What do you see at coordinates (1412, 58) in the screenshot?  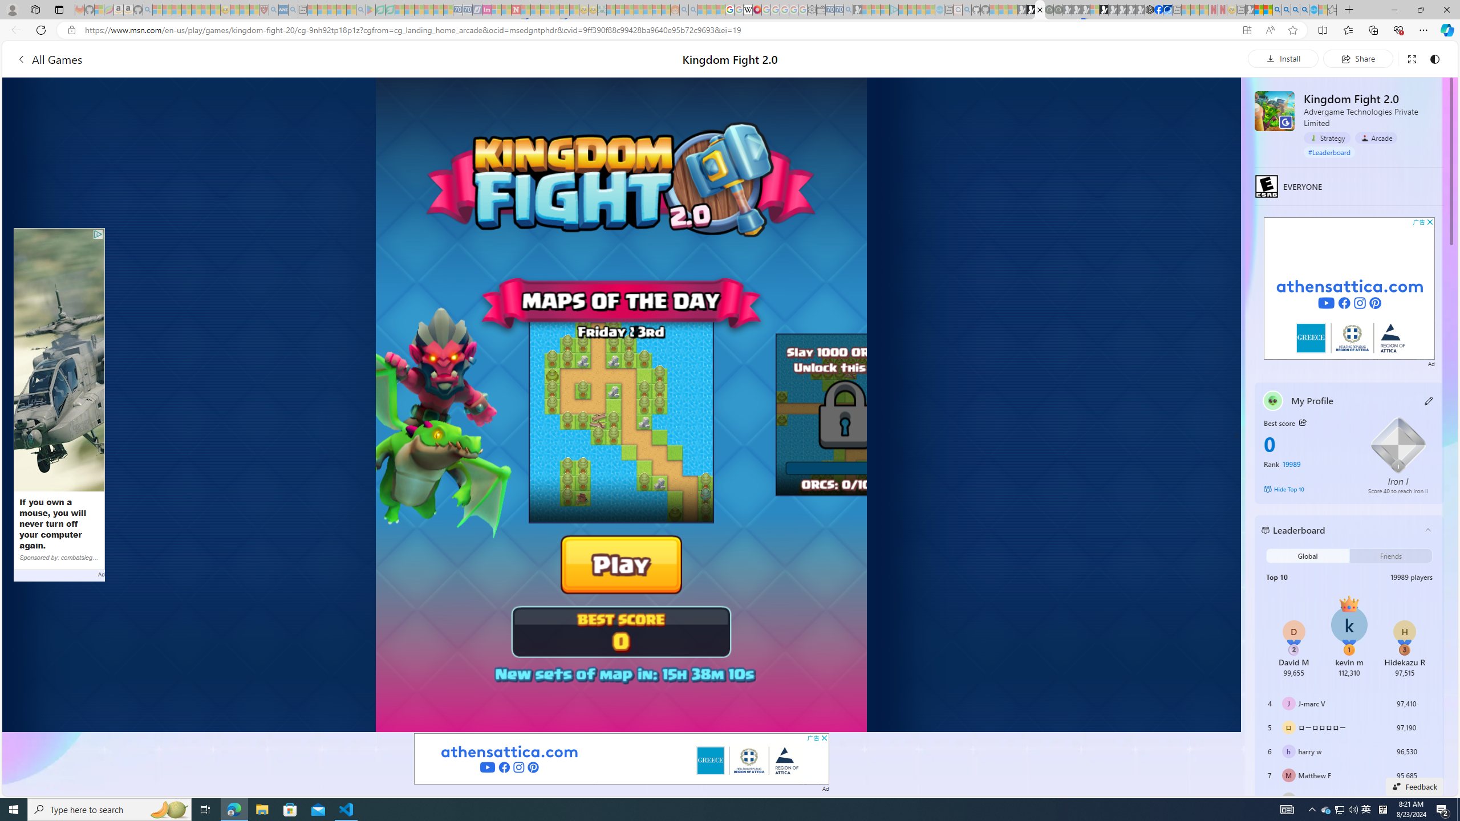 I see `Full screen` at bounding box center [1412, 58].